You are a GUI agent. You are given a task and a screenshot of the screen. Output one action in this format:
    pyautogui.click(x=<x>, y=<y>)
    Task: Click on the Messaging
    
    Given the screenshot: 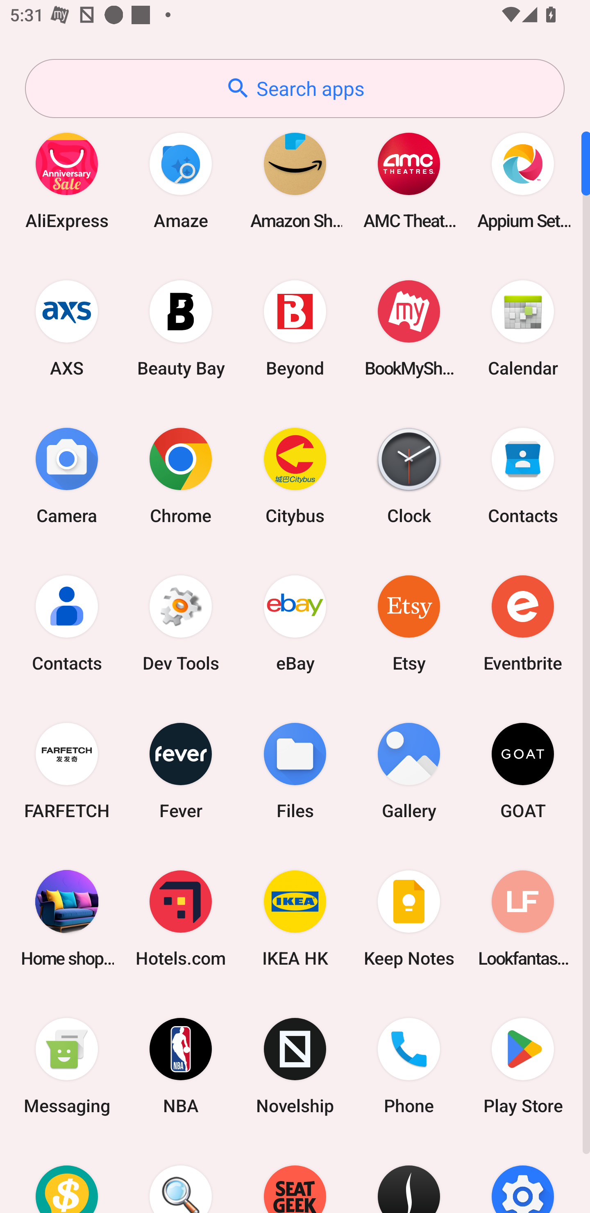 What is the action you would take?
    pyautogui.click(x=67, y=1066)
    